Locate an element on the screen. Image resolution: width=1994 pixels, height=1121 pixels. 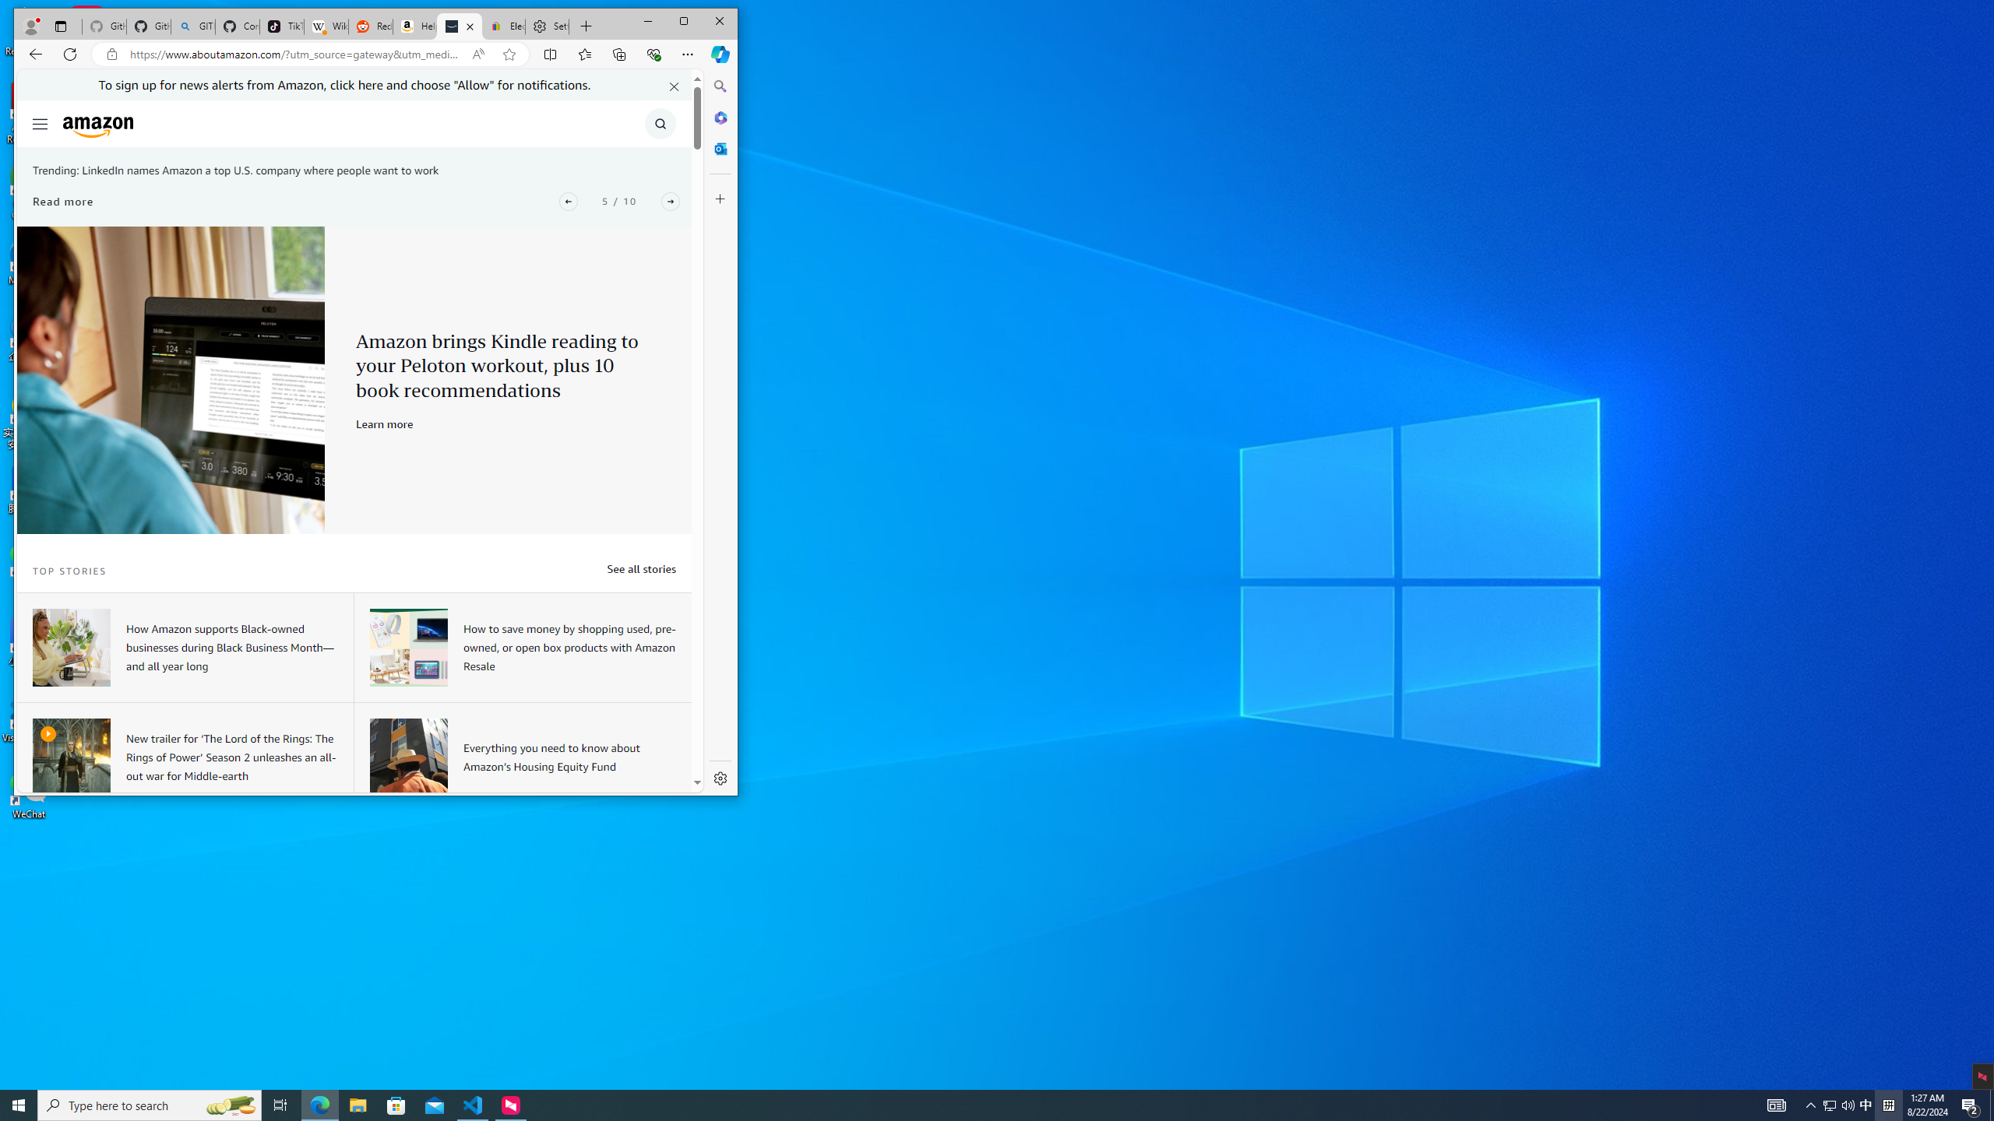
See all stories is located at coordinates (640, 568).